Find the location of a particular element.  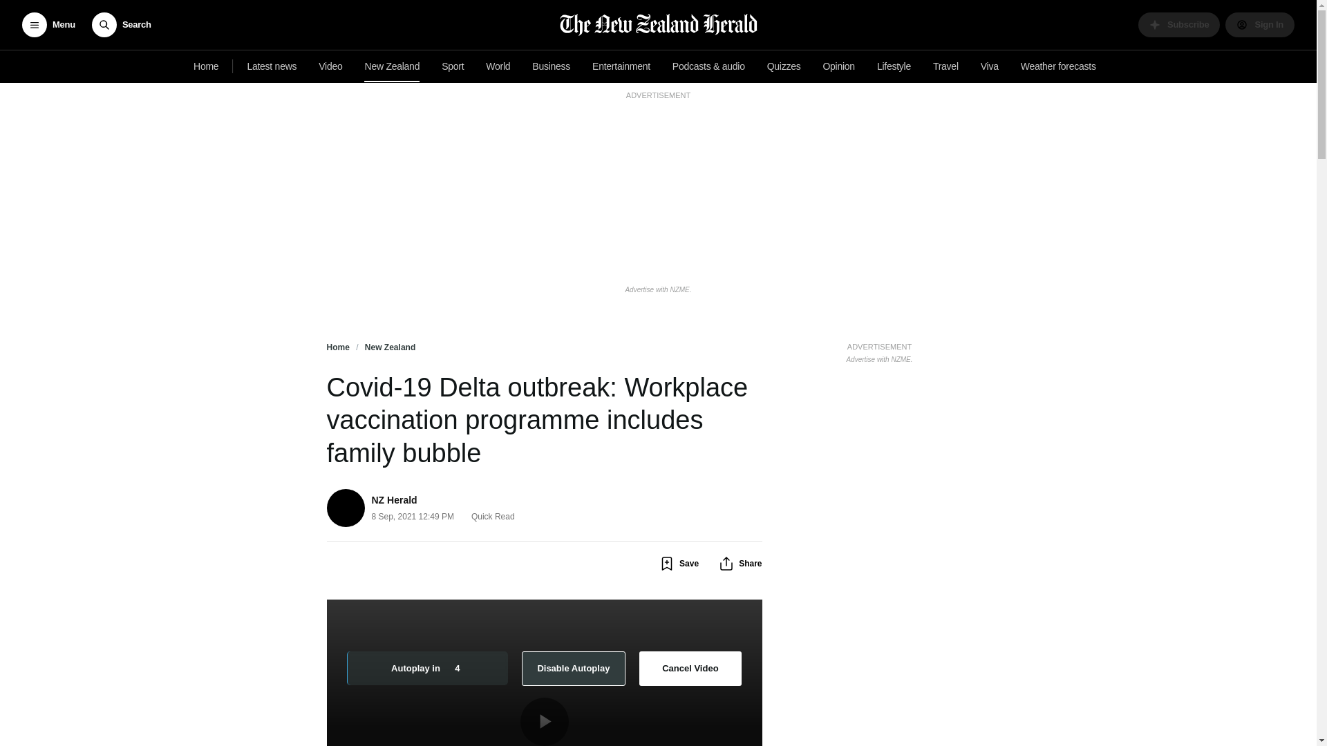

Latest news is located at coordinates (552, 66).